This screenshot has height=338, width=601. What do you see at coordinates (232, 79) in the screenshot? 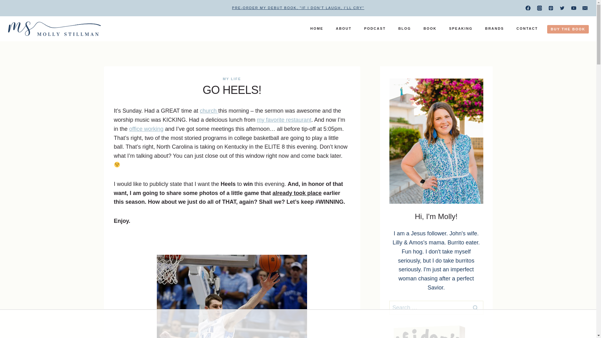
I see `MY LIFE` at bounding box center [232, 79].